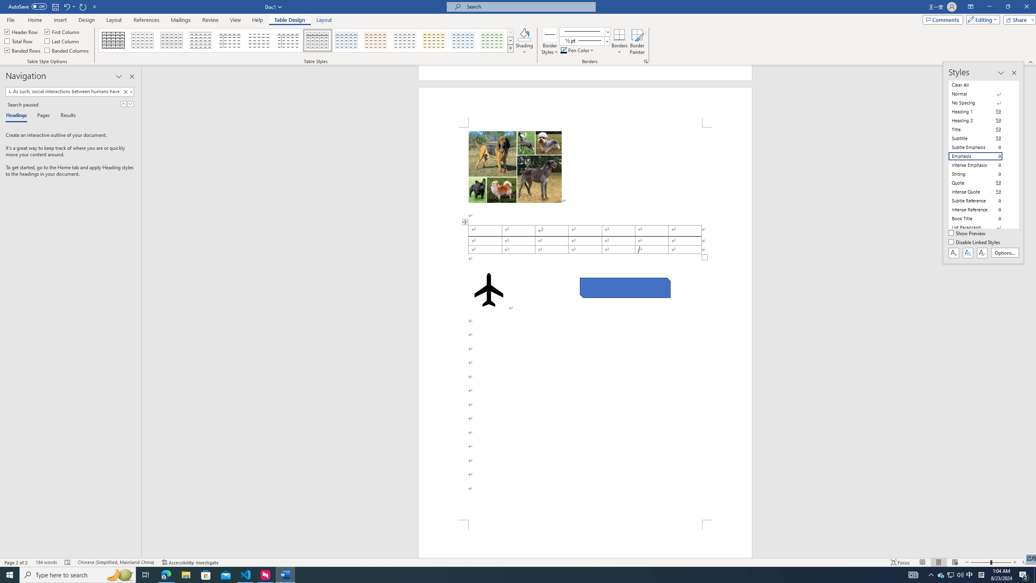  What do you see at coordinates (980, 209) in the screenshot?
I see `Intense Reference` at bounding box center [980, 209].